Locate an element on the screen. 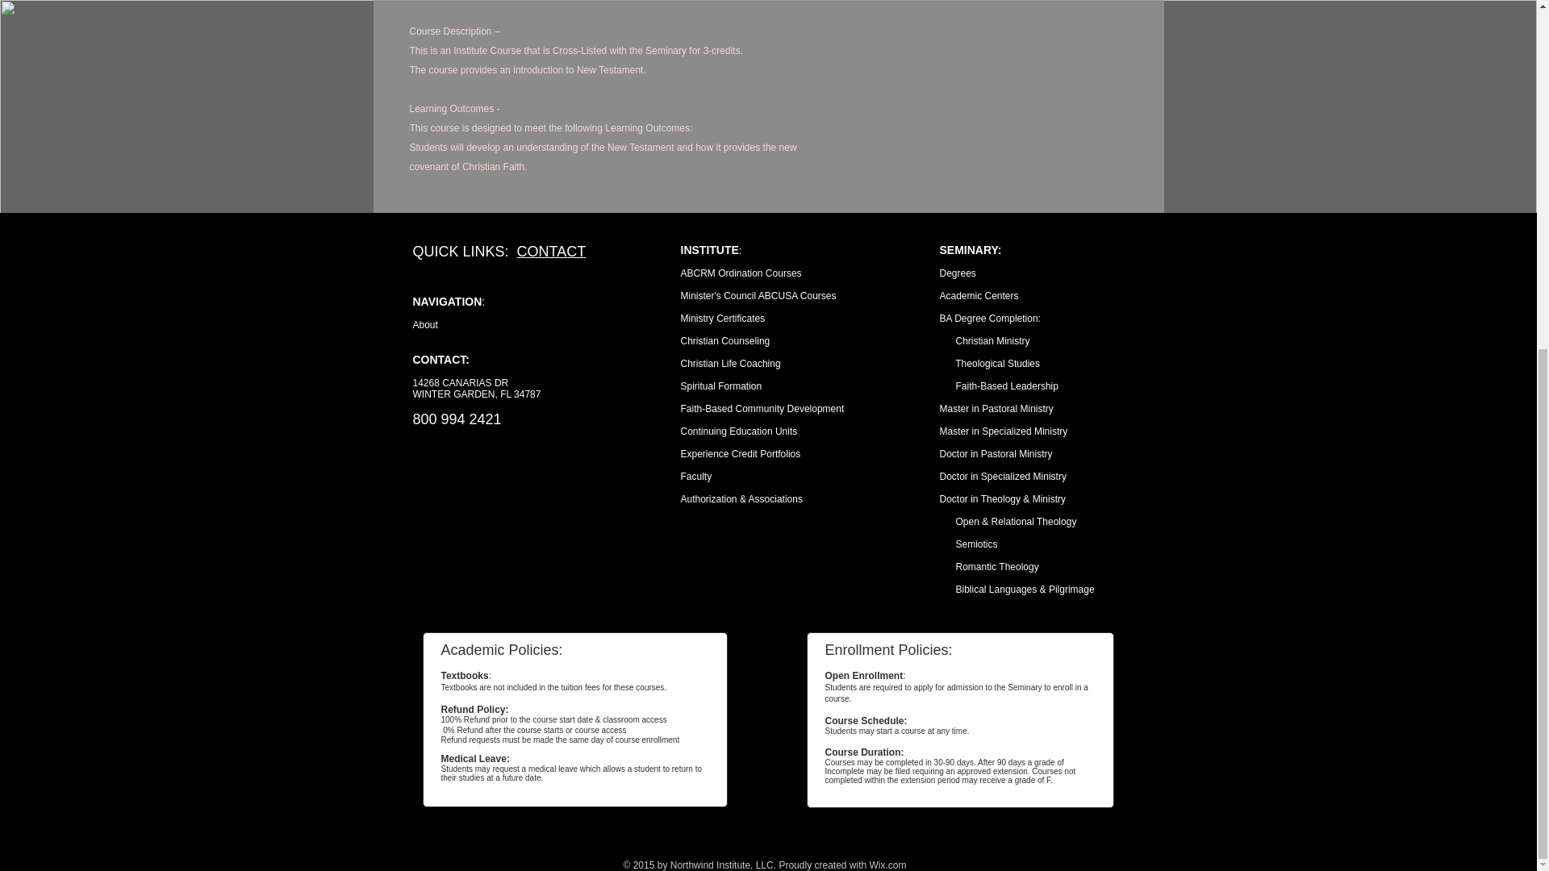 Image resolution: width=1549 pixels, height=871 pixels. SEMINARY: is located at coordinates (970, 250).